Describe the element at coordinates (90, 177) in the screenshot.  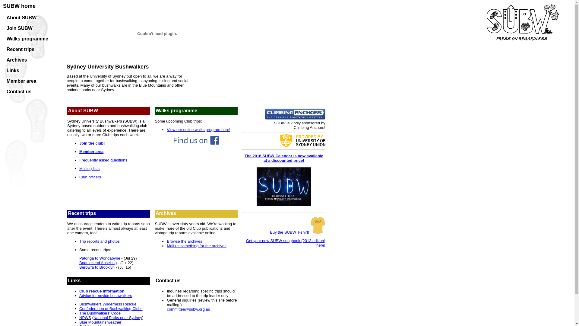
I see `Club officers` at that location.